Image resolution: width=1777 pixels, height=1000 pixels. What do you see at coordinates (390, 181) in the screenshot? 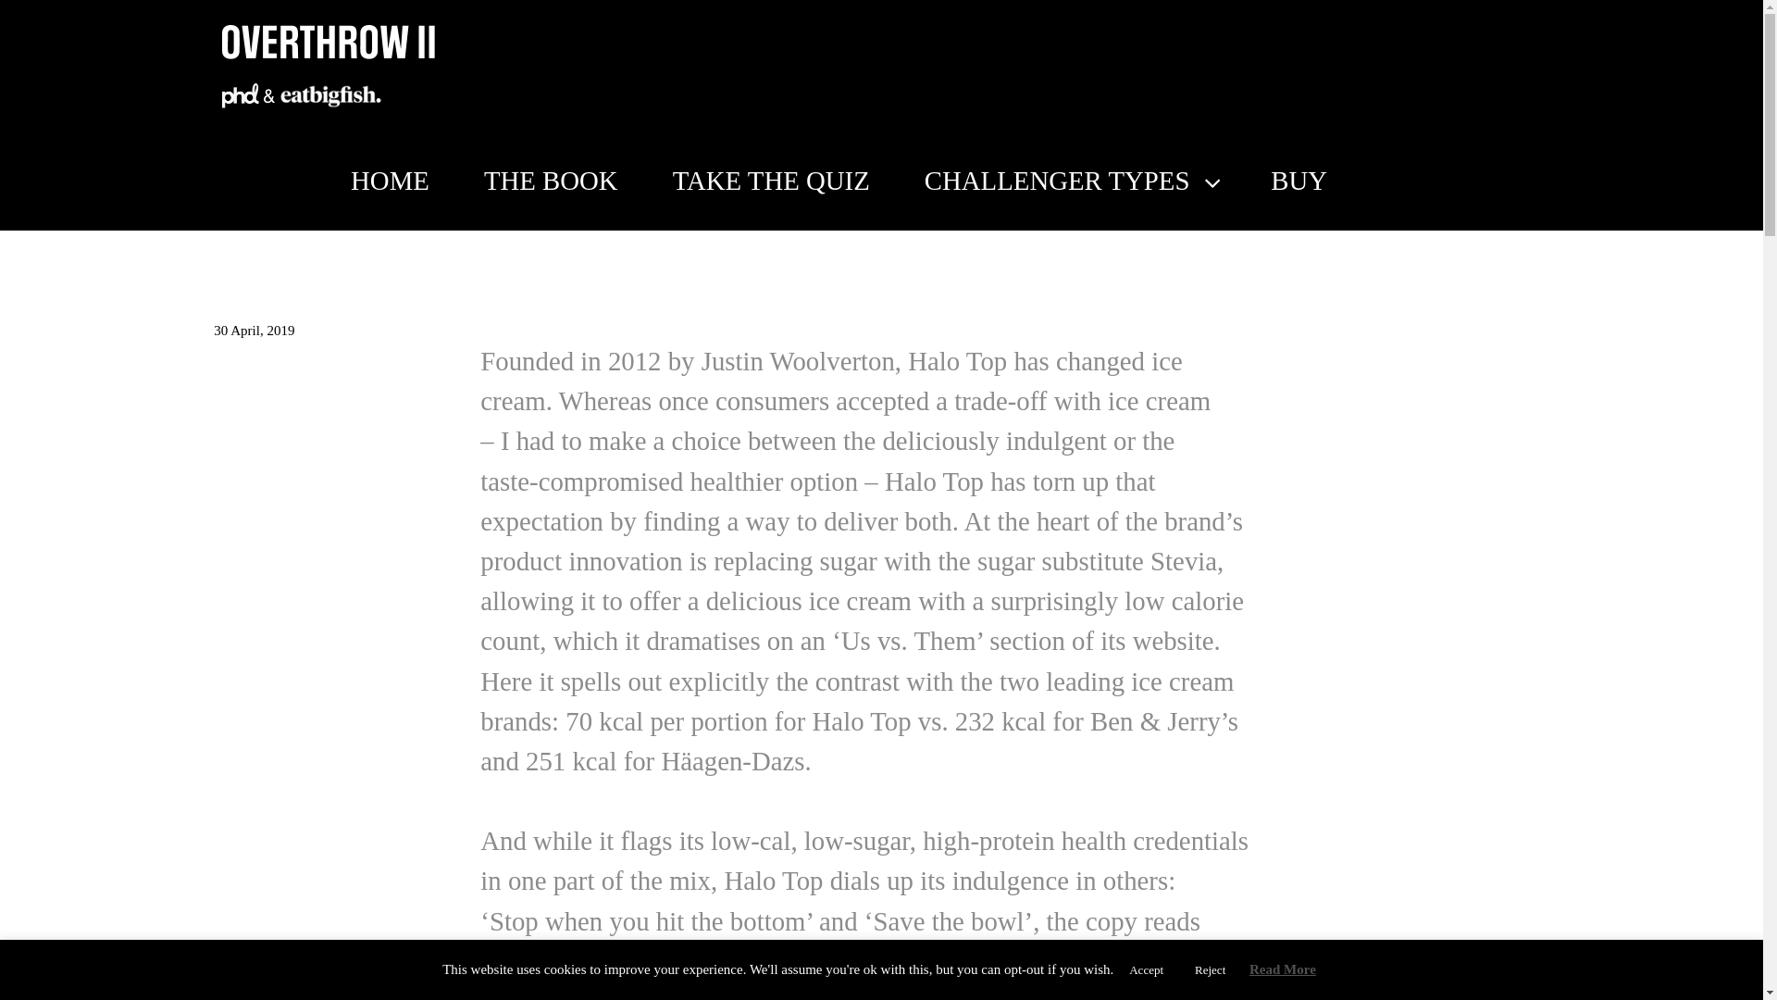
I see `HOME` at bounding box center [390, 181].